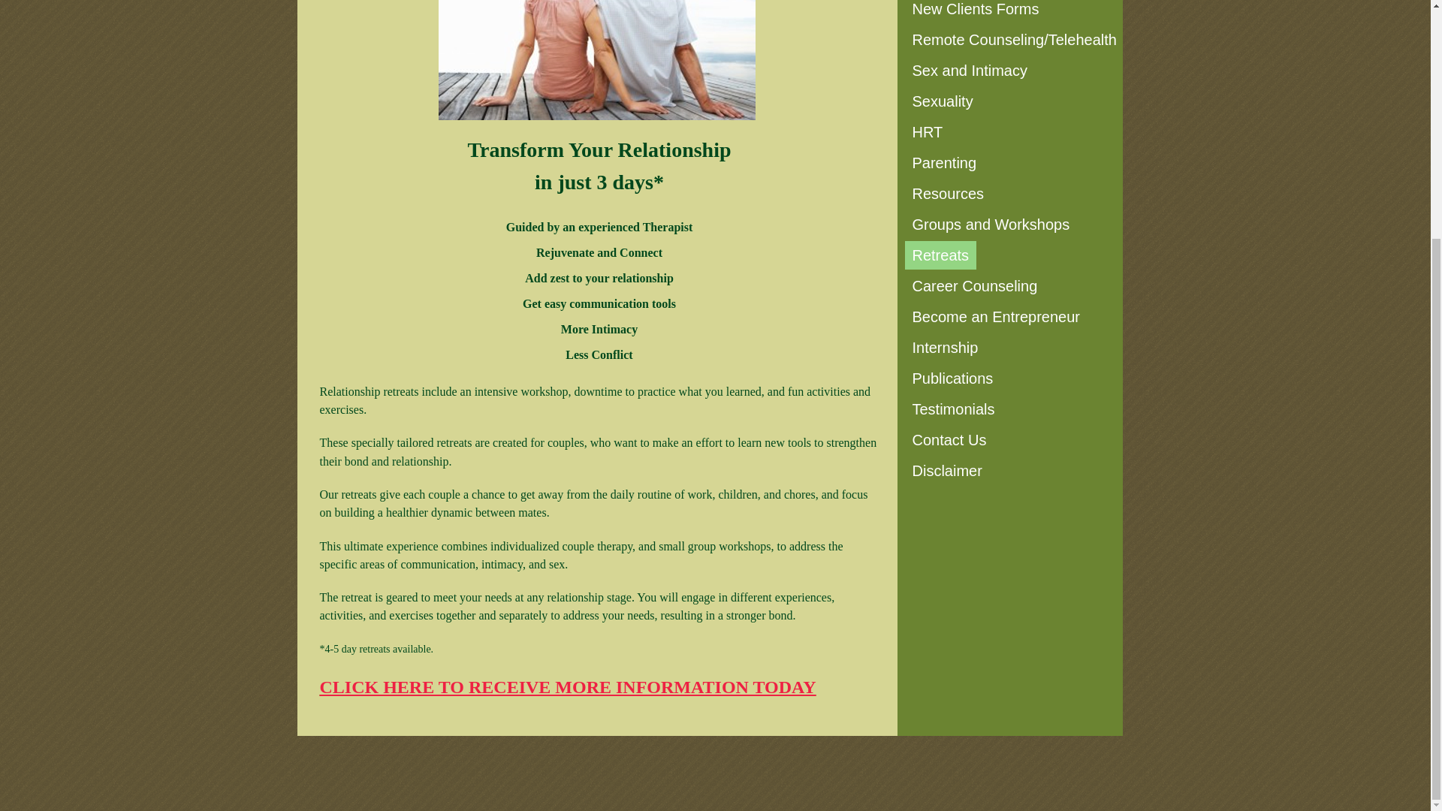  Describe the element at coordinates (975, 12) in the screenshot. I see `New Clients Forms` at that location.